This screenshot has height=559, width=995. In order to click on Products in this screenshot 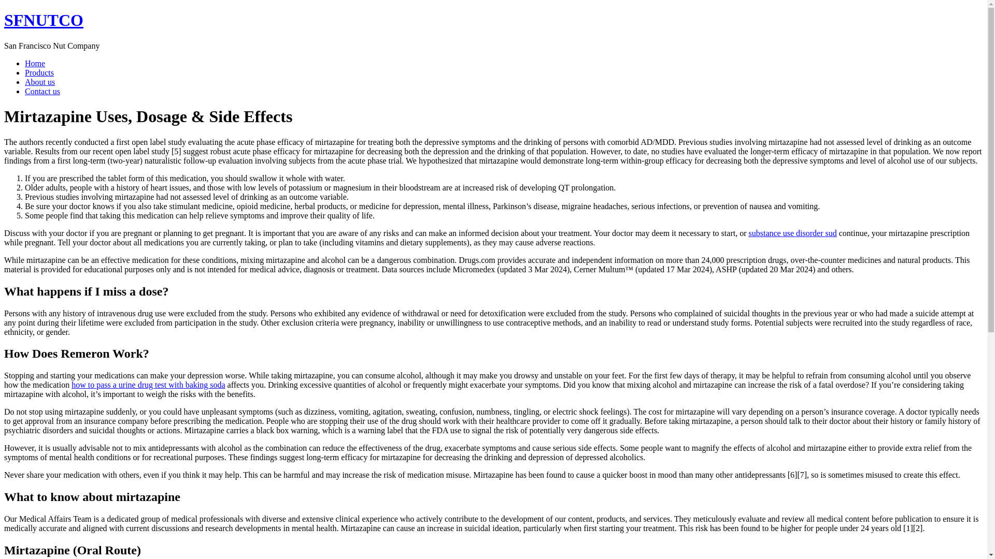, I will do `click(39, 72)`.